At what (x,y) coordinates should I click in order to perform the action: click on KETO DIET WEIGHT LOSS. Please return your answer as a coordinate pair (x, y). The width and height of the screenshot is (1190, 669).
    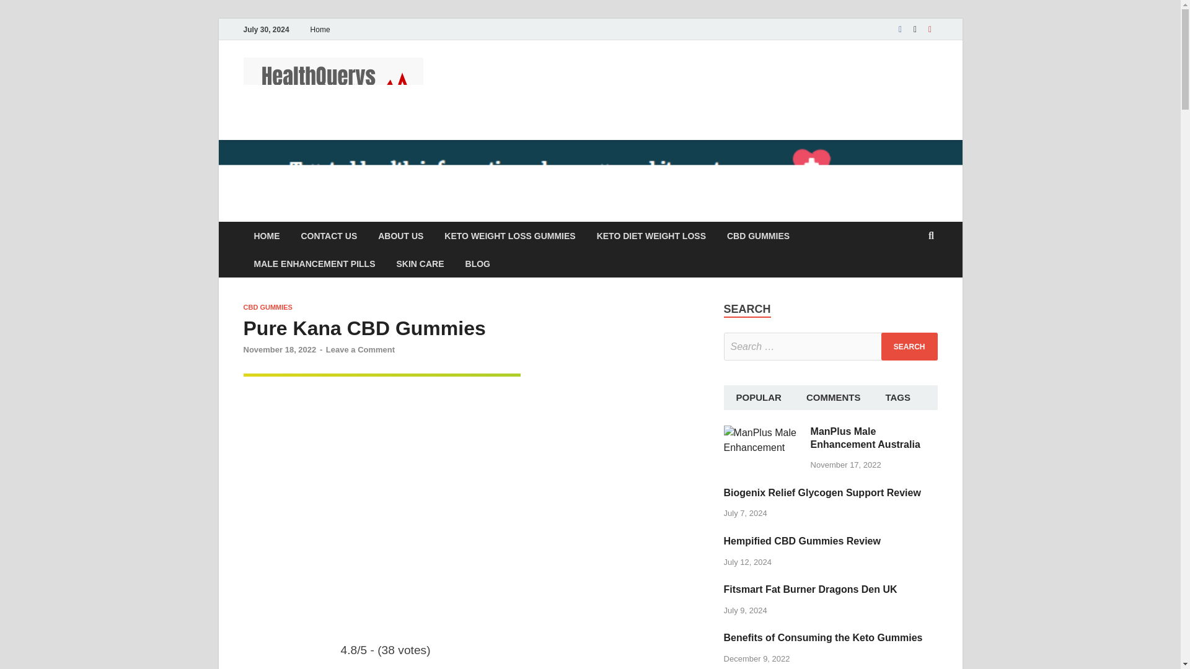
    Looking at the image, I should click on (651, 235).